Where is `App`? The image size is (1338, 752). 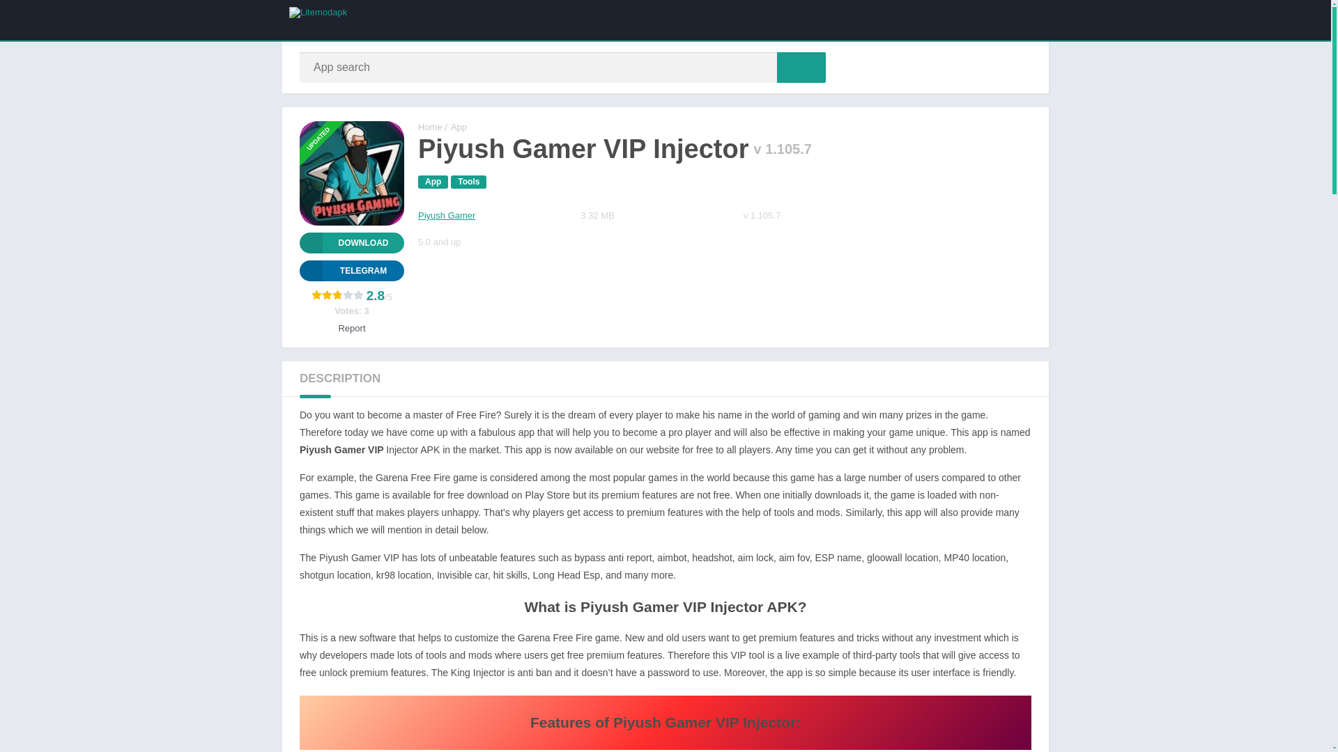
App is located at coordinates (433, 182).